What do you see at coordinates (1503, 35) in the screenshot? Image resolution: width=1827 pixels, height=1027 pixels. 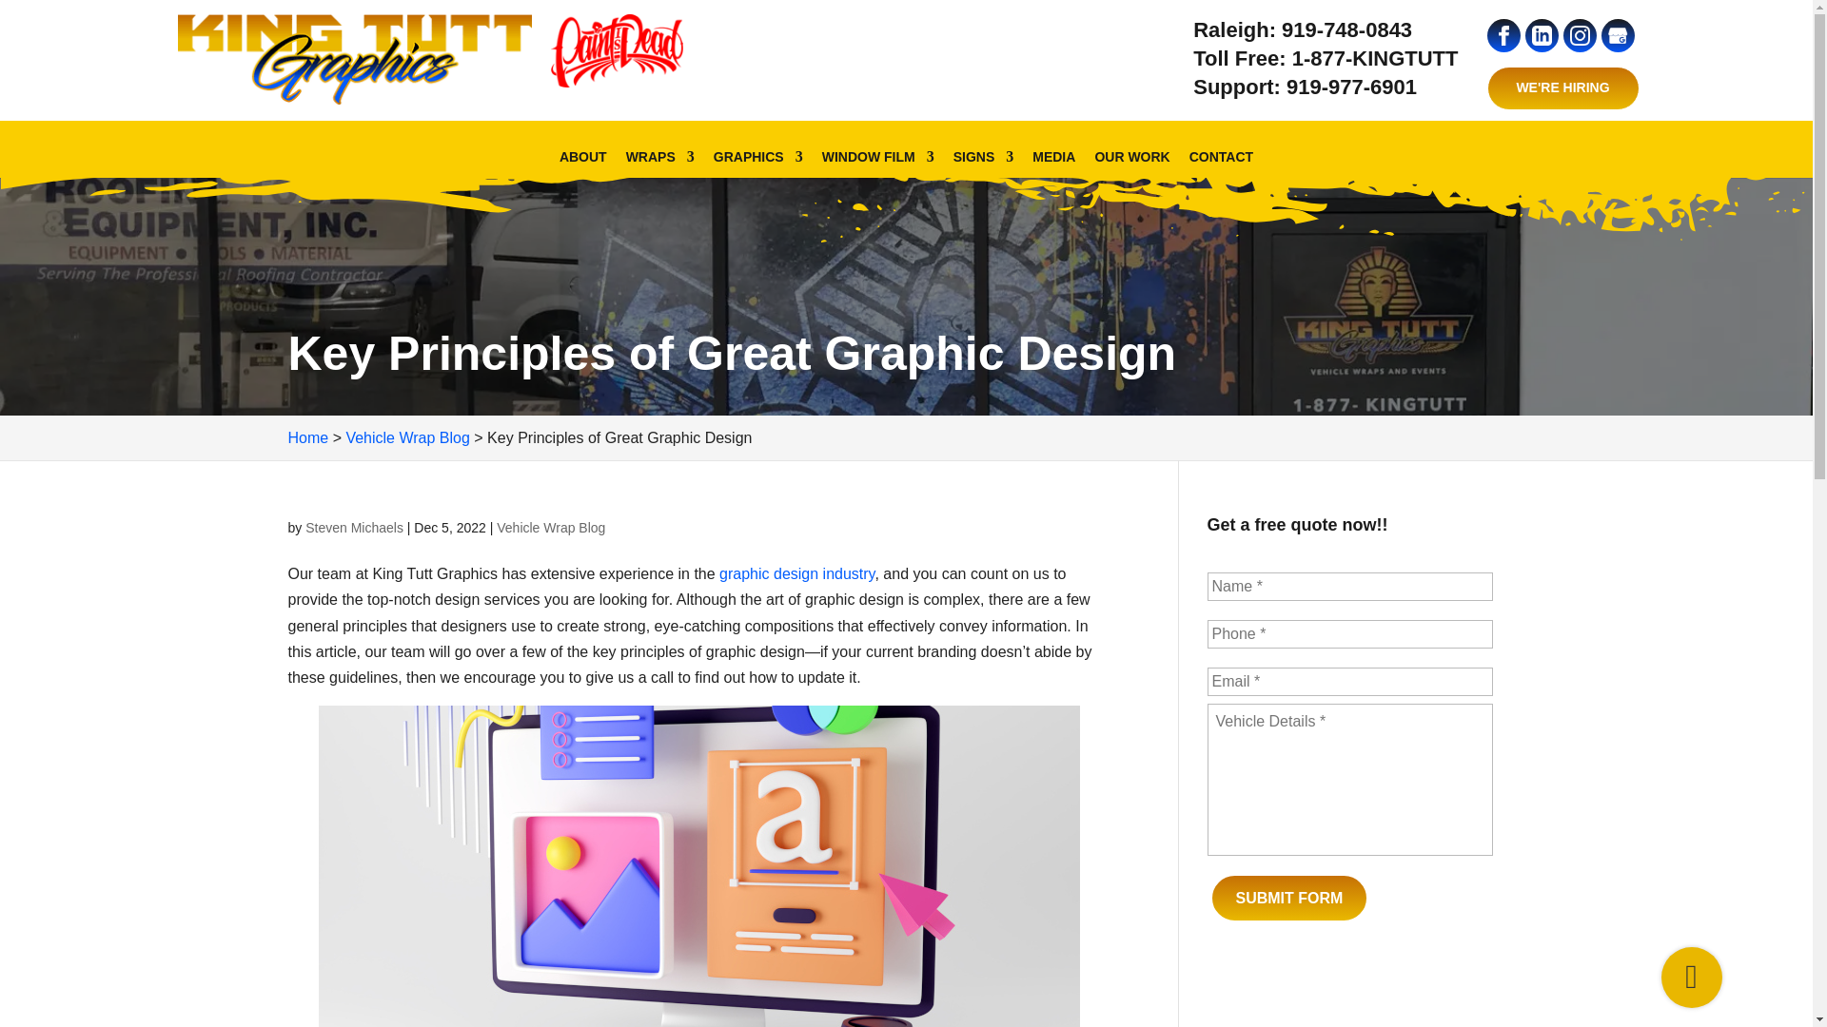 I see `Facebook` at bounding box center [1503, 35].